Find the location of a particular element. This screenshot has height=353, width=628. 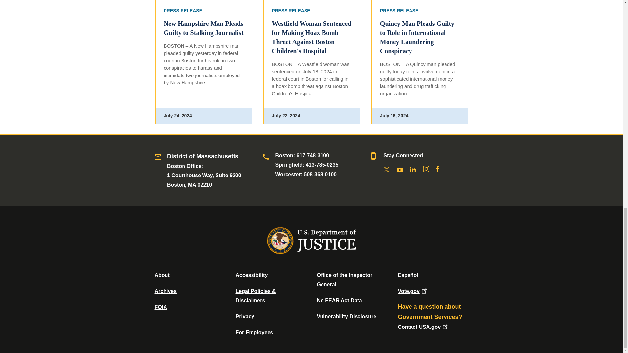

Office of Information Policy is located at coordinates (161, 307).